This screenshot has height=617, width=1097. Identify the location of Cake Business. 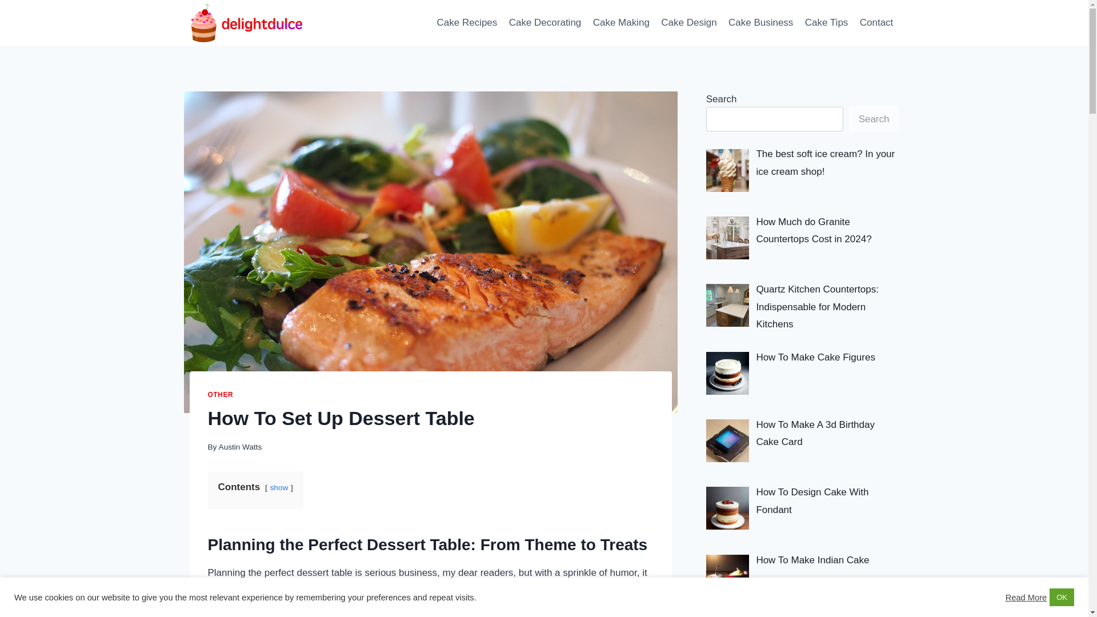
(761, 23).